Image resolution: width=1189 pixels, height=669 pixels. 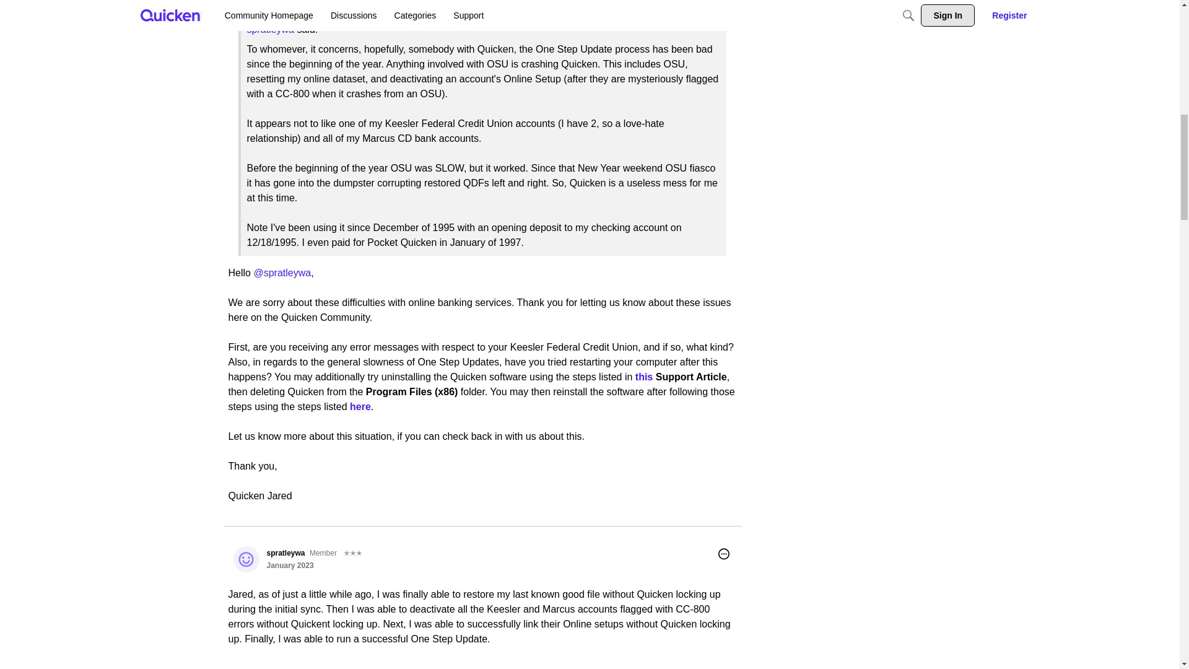 What do you see at coordinates (246, 559) in the screenshot?
I see `spratleywa` at bounding box center [246, 559].